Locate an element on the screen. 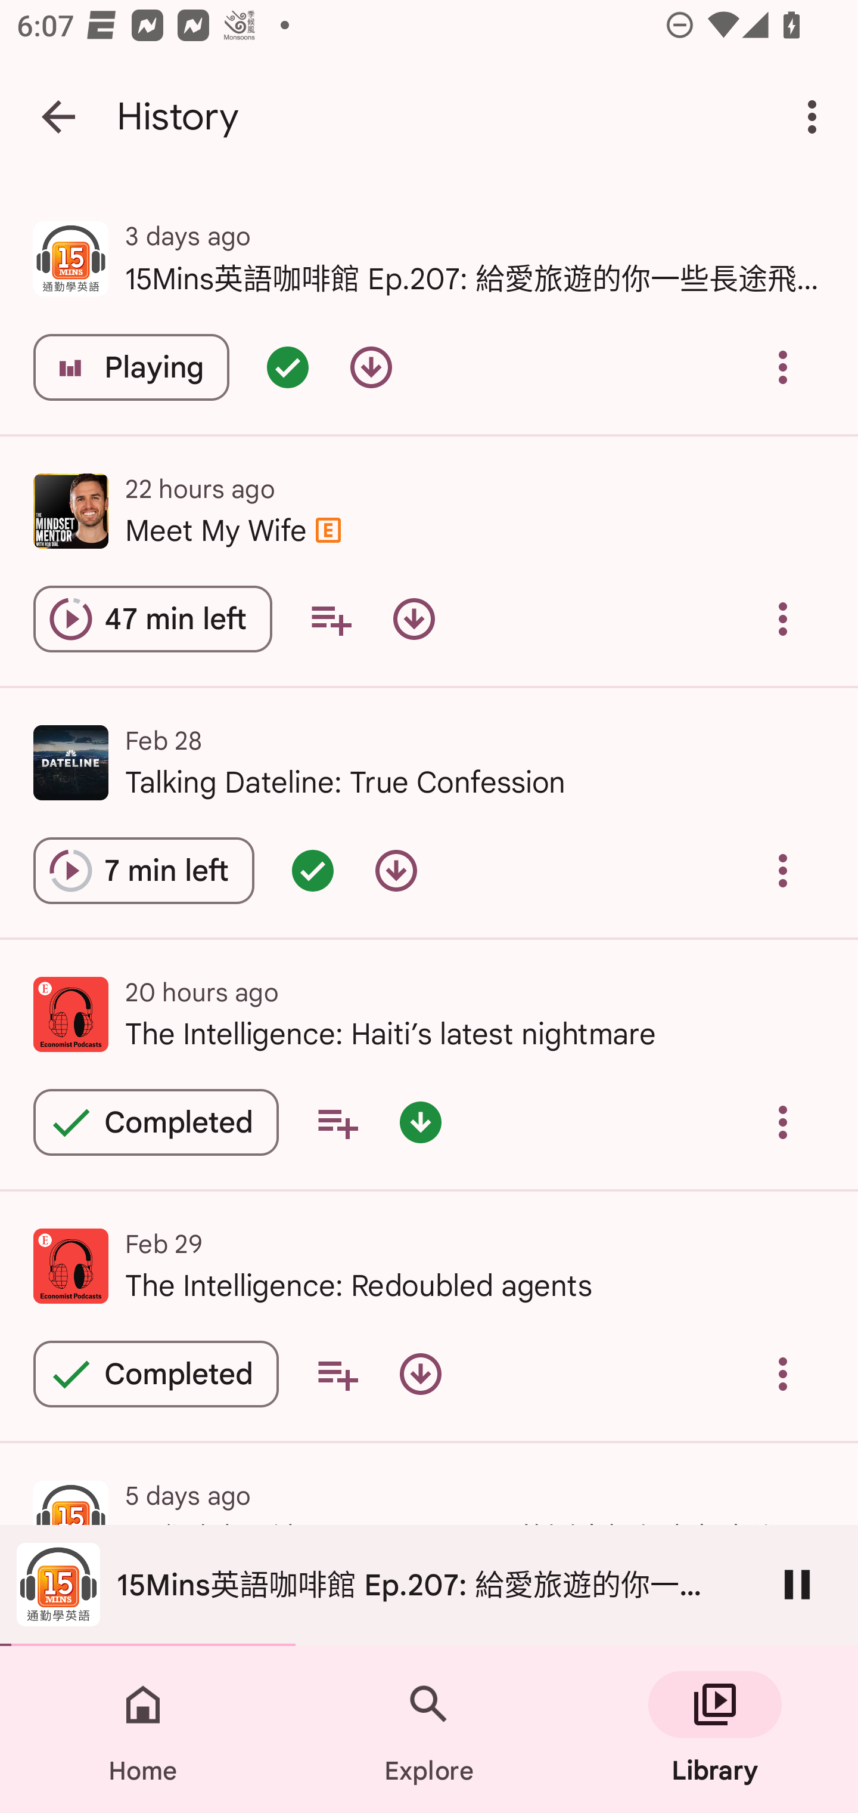  Download episode is located at coordinates (421, 1374).